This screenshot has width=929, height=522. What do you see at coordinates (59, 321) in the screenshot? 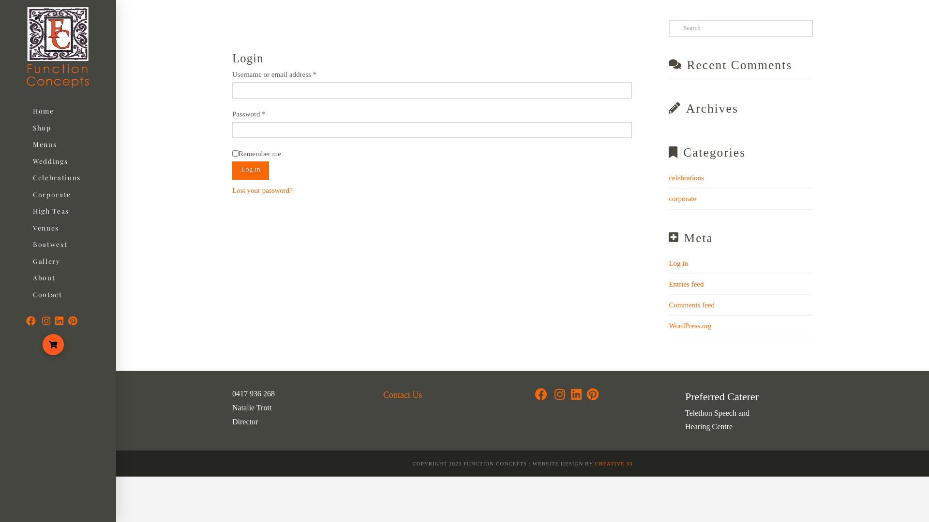
I see `linkedin` at bounding box center [59, 321].